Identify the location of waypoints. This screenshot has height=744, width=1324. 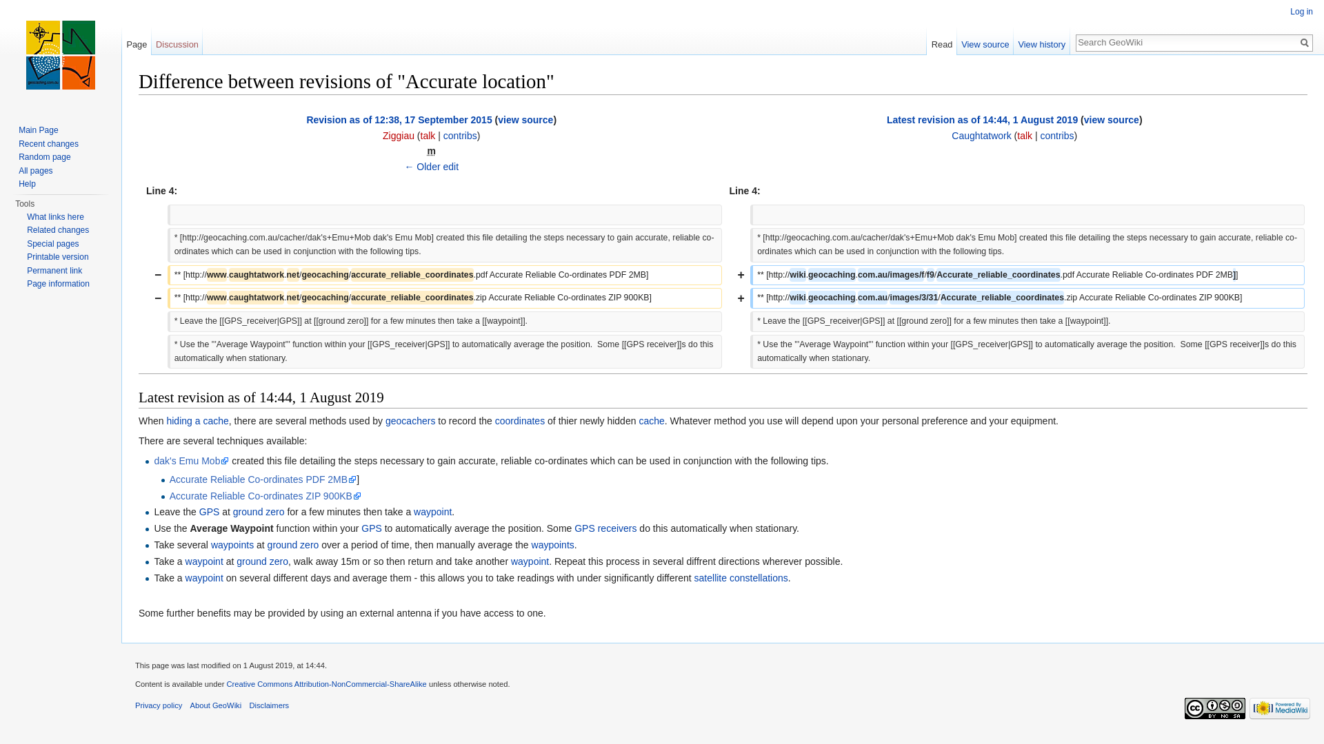
(553, 545).